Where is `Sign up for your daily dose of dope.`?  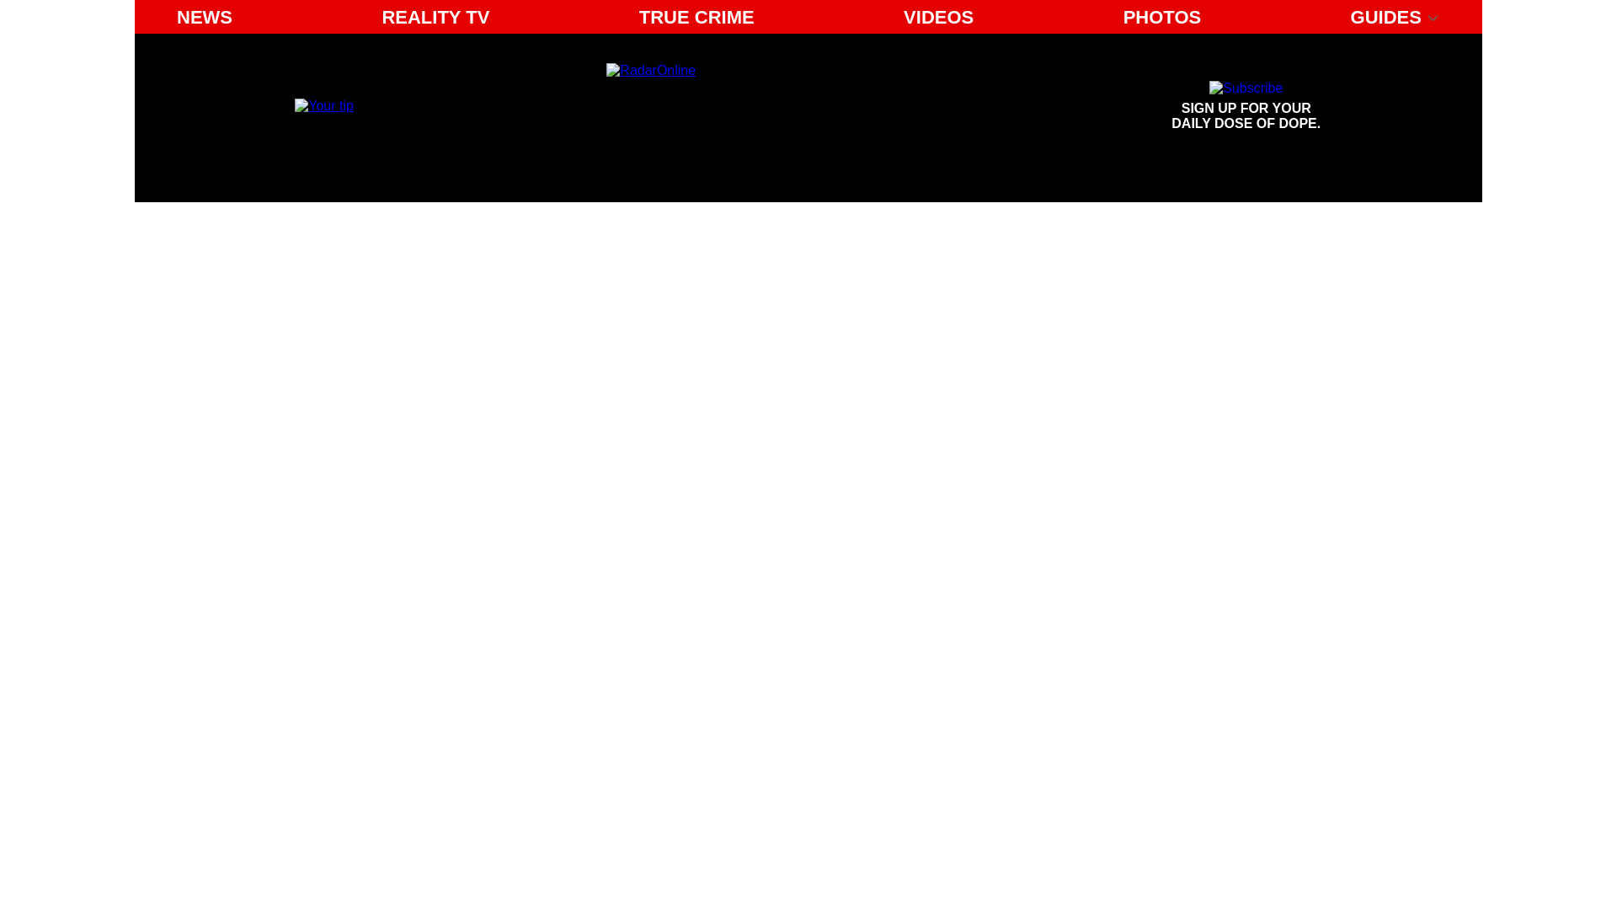 Sign up for your daily dose of dope. is located at coordinates (938, 17).